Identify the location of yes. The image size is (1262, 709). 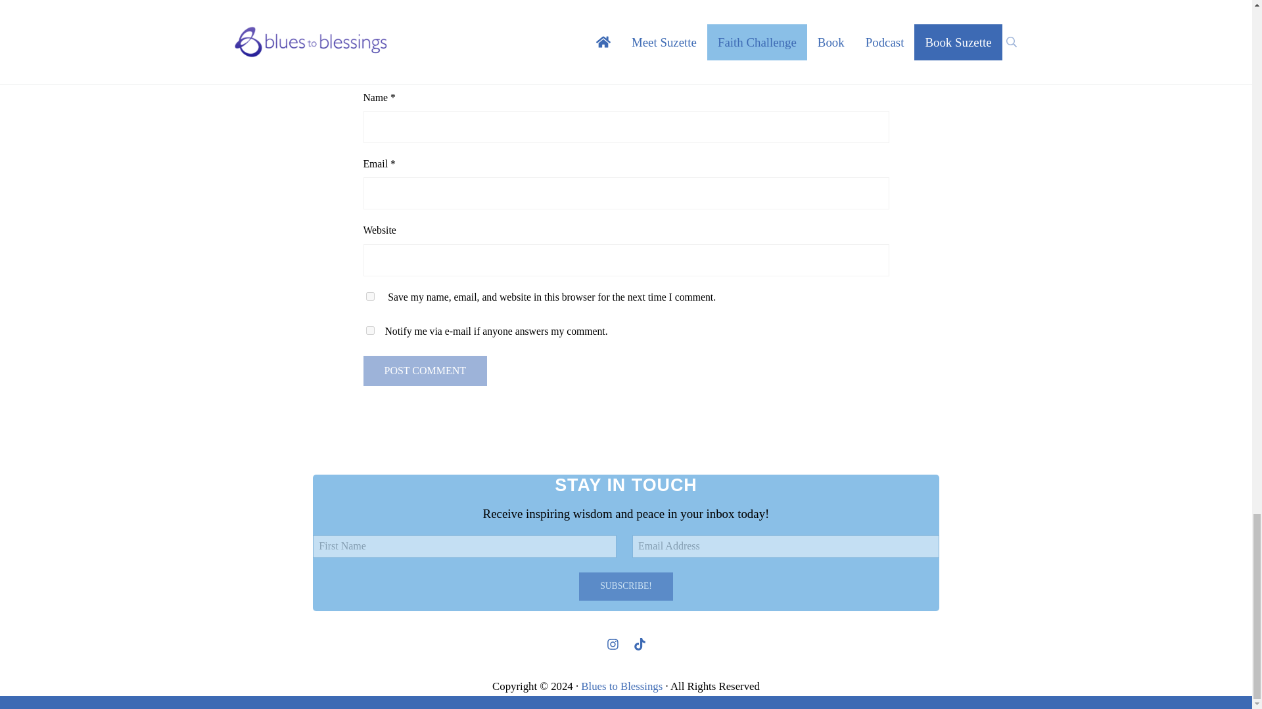
(369, 295).